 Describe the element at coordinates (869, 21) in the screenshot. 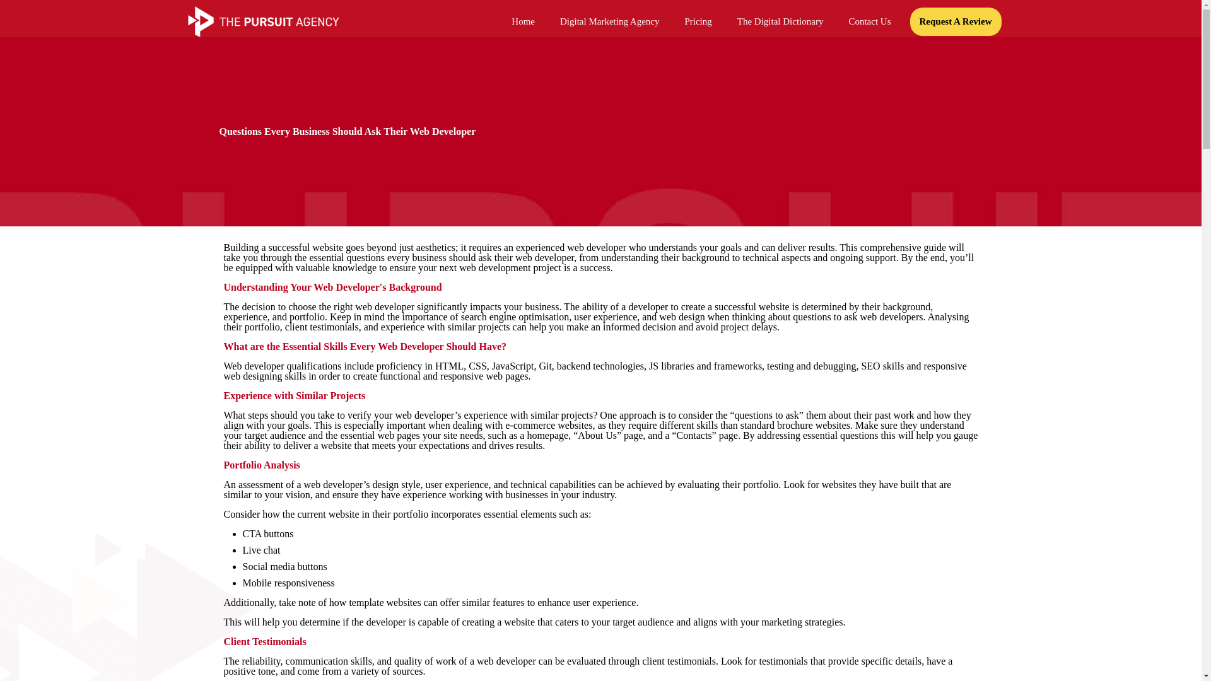

I see `Contact Us` at that location.